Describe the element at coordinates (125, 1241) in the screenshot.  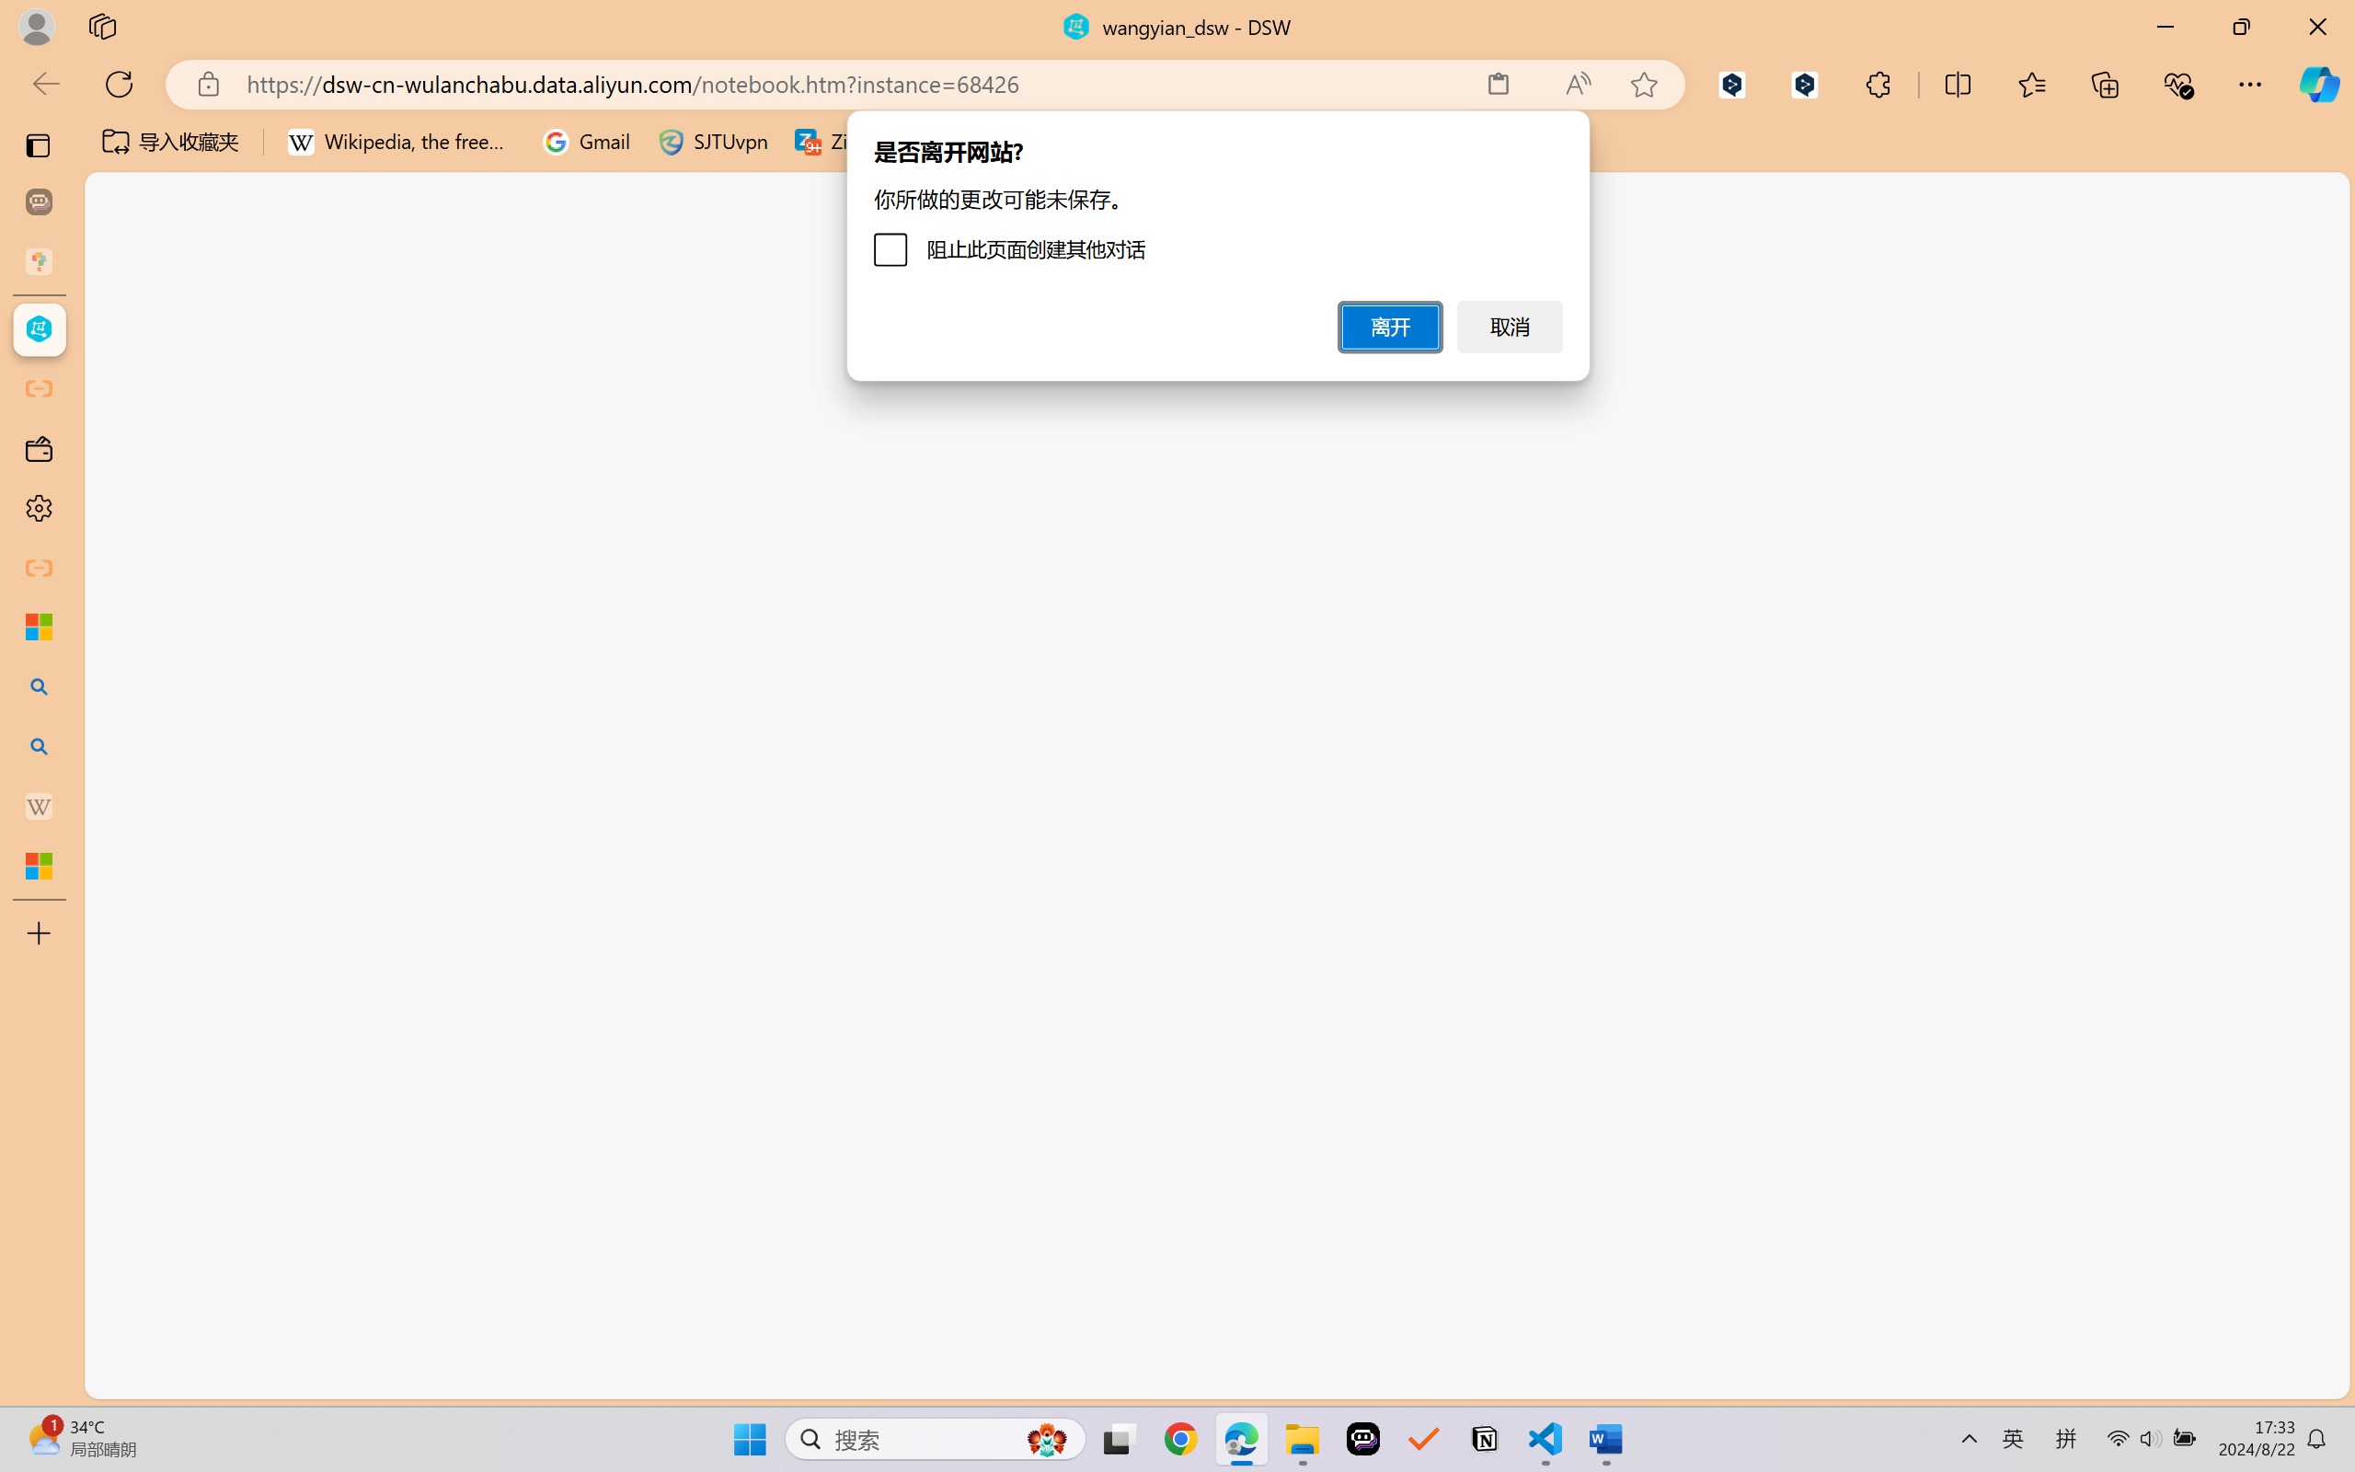
I see `Accounts - Sign in requested` at that location.